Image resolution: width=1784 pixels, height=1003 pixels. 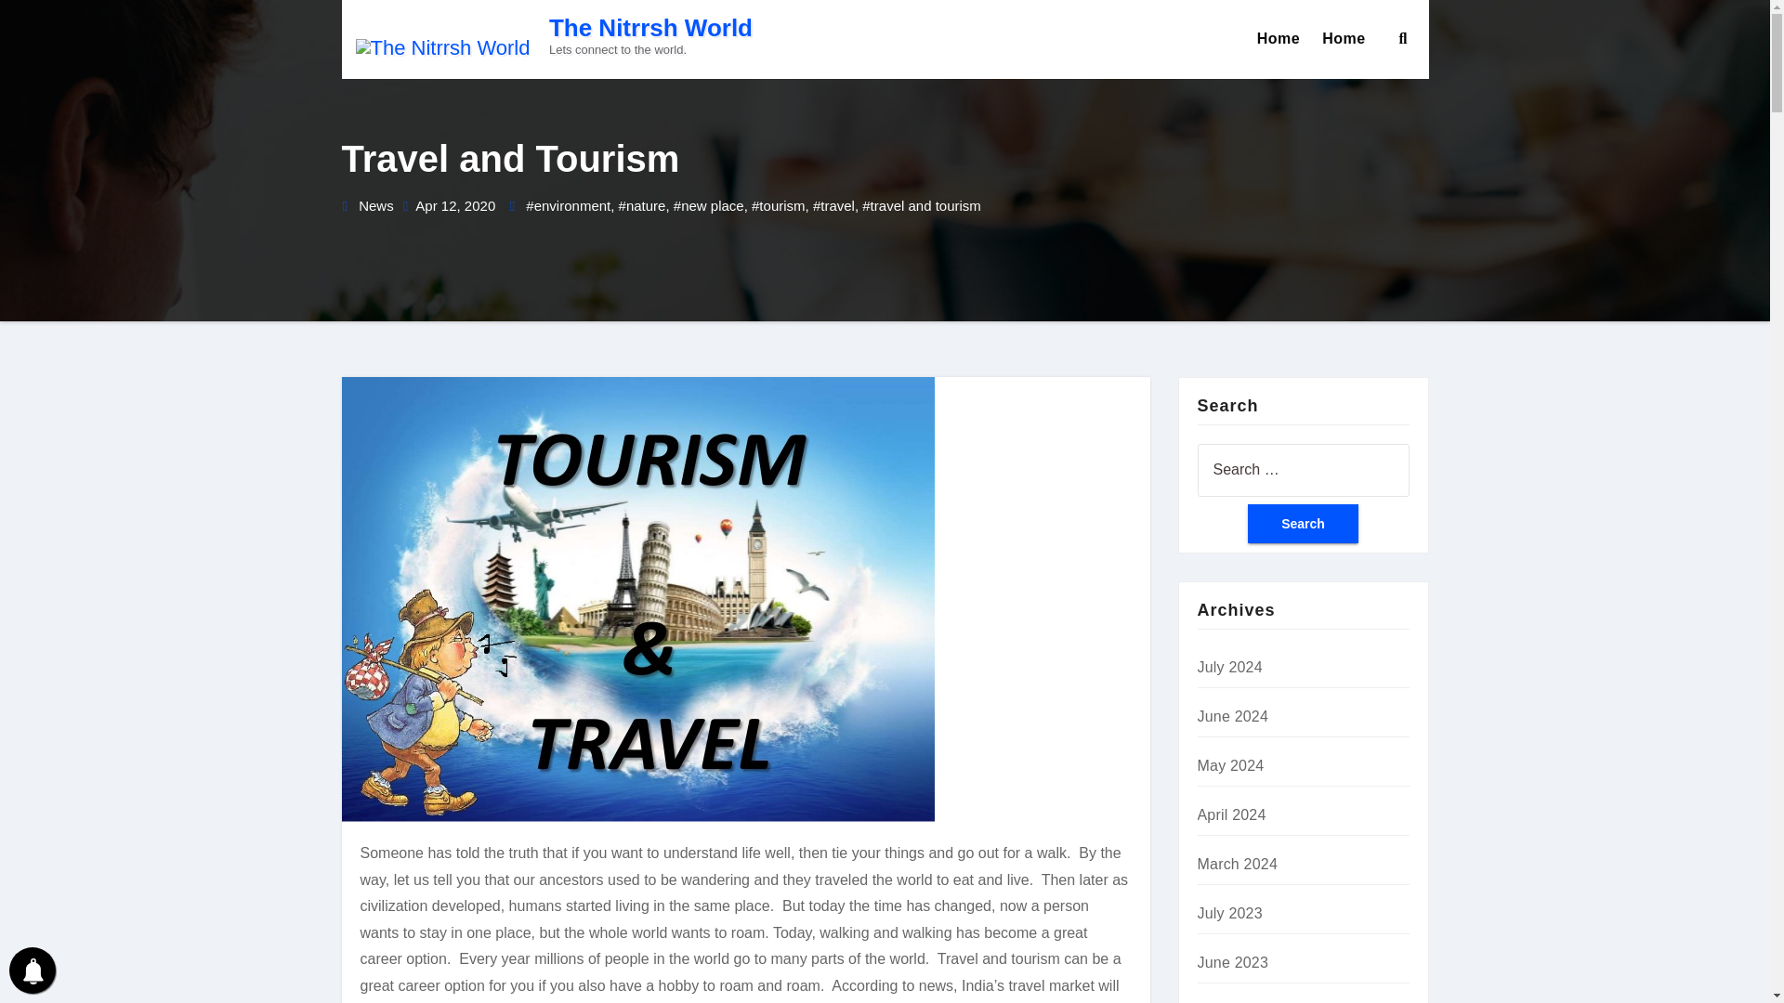 What do you see at coordinates (1230, 814) in the screenshot?
I see `April 2024` at bounding box center [1230, 814].